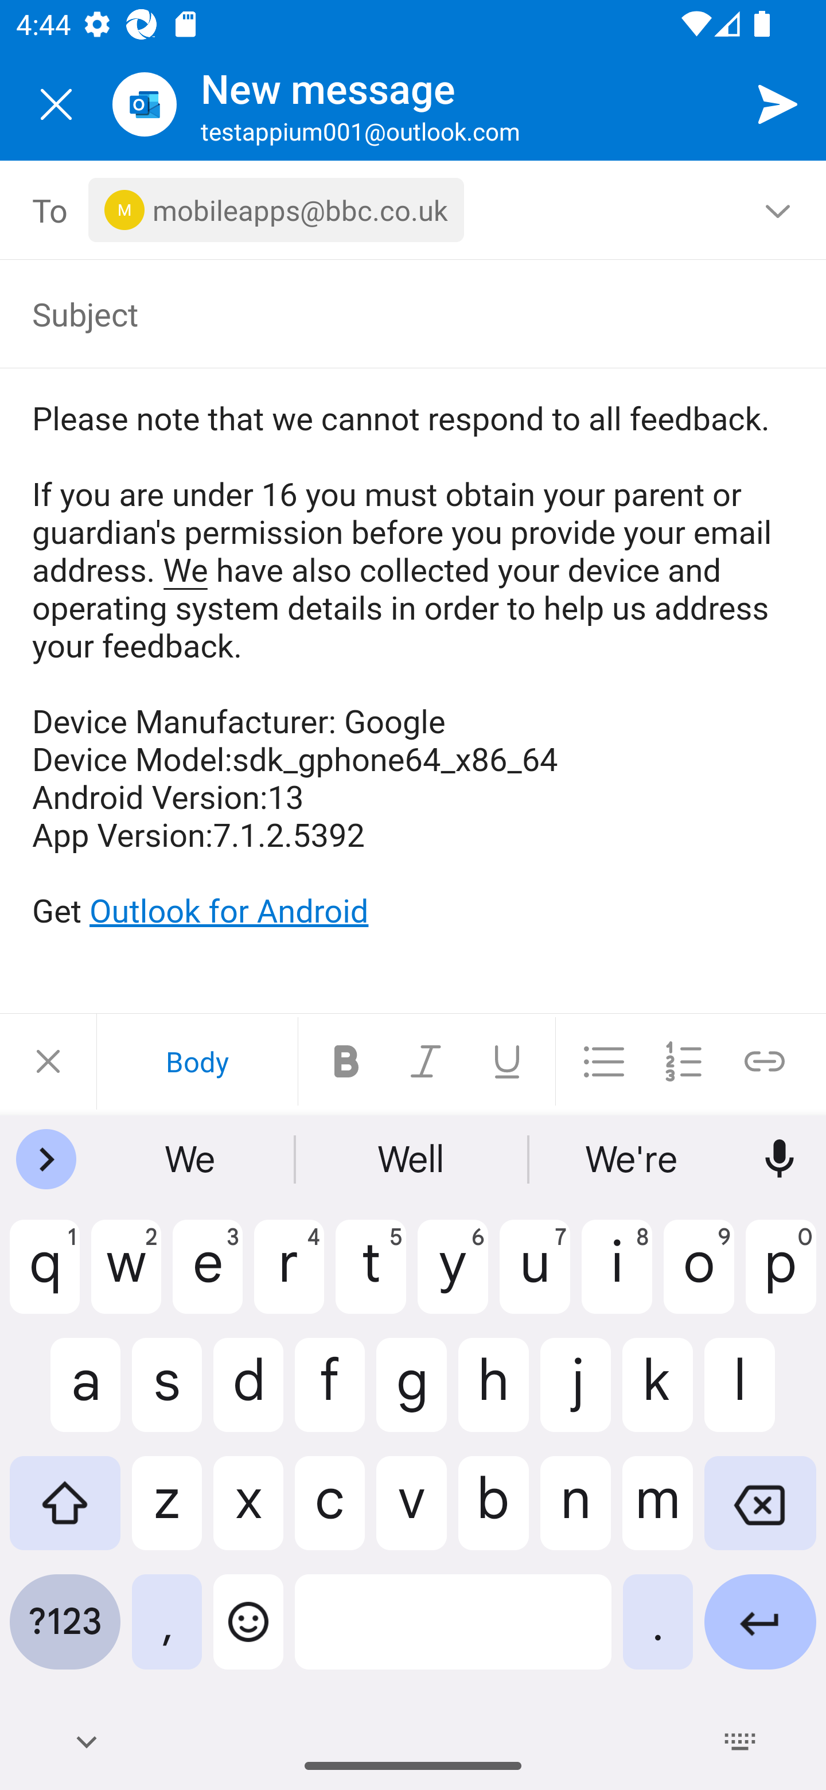  Describe the element at coordinates (507, 1061) in the screenshot. I see `Underline` at that location.